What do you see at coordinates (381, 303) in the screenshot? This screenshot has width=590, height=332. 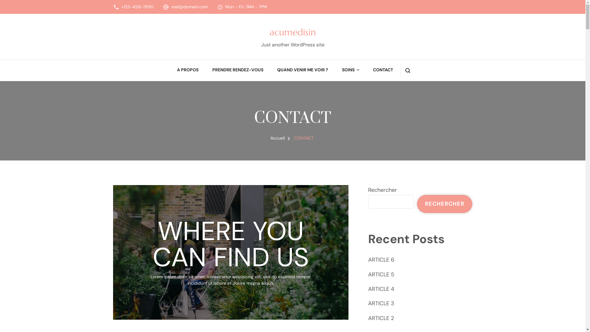 I see `ARTICLE 3` at bounding box center [381, 303].